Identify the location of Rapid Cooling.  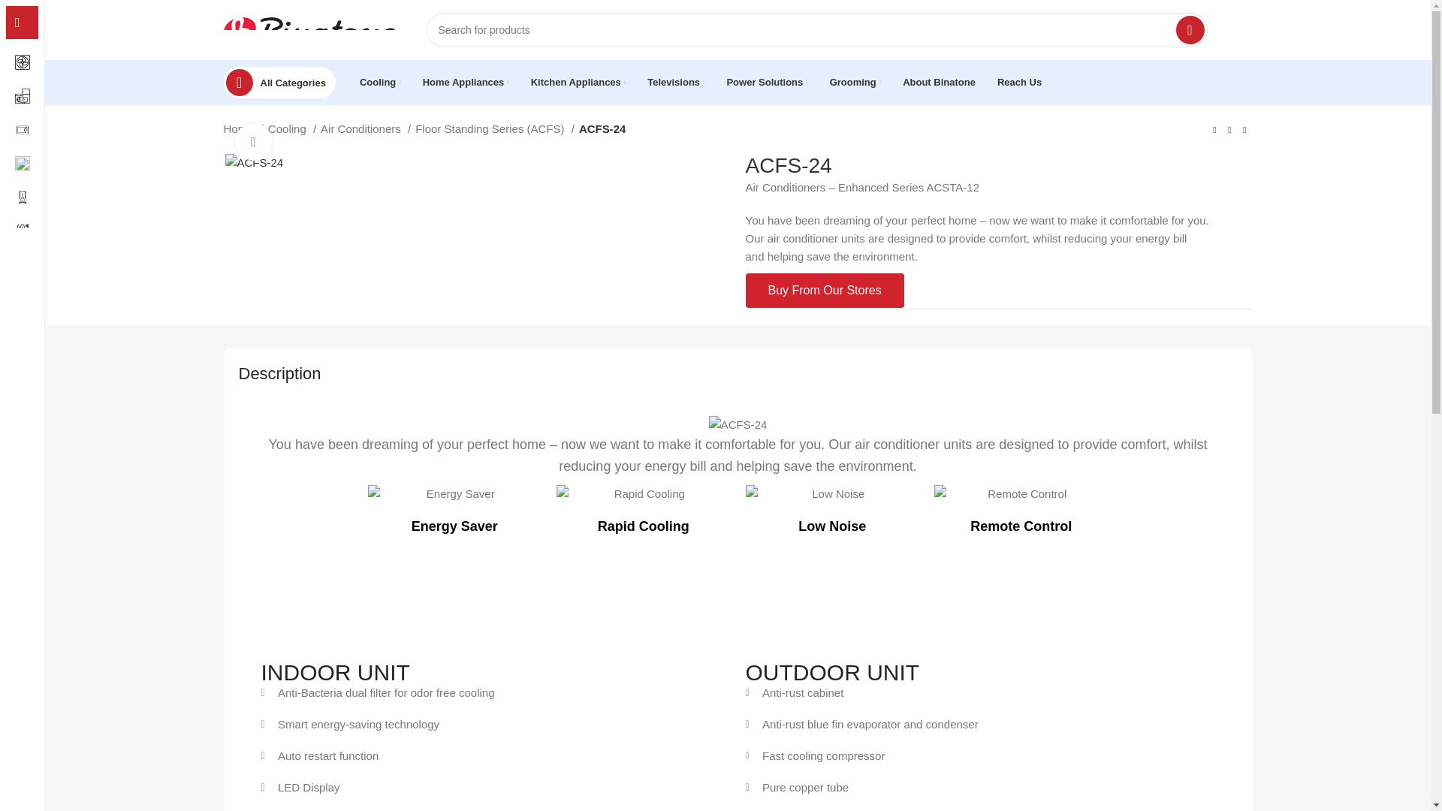
(644, 493).